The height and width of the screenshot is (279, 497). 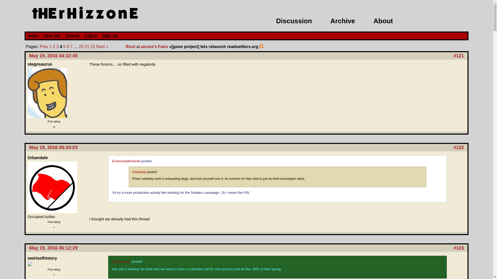 What do you see at coordinates (153, 47) in the screenshot?
I see `Laissez's Faire` at bounding box center [153, 47].